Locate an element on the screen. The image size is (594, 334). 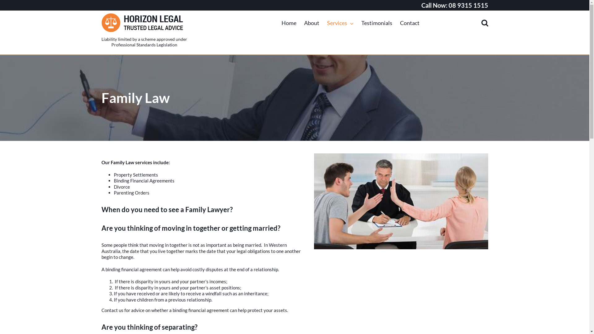
Call Now: 08 9315 1515 is located at coordinates (455, 5).